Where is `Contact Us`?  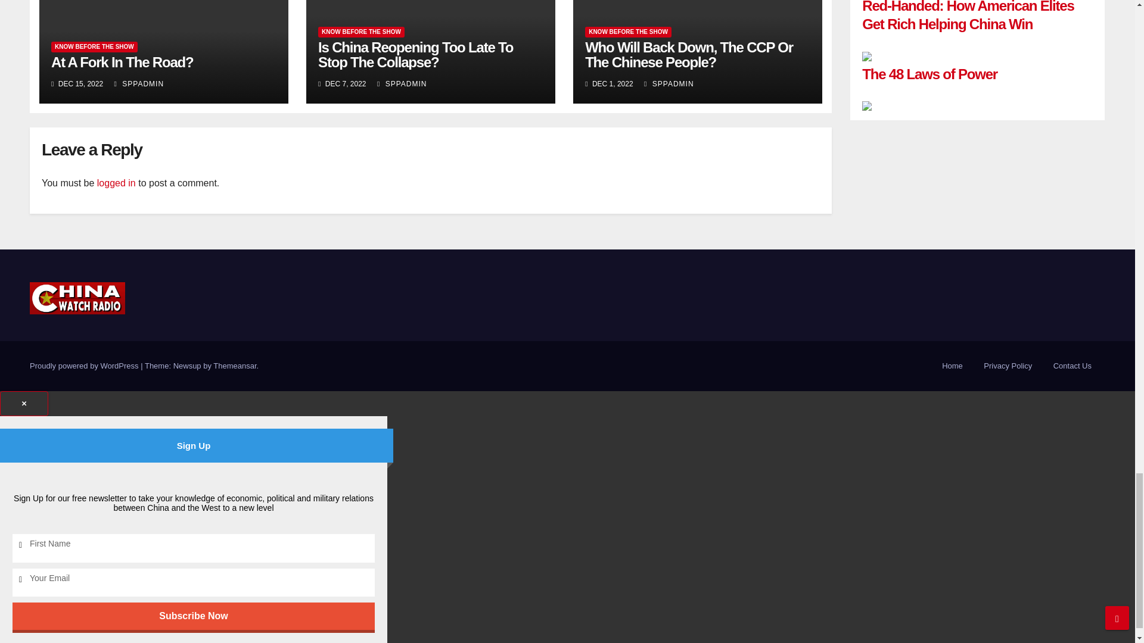 Contact Us is located at coordinates (1072, 366).